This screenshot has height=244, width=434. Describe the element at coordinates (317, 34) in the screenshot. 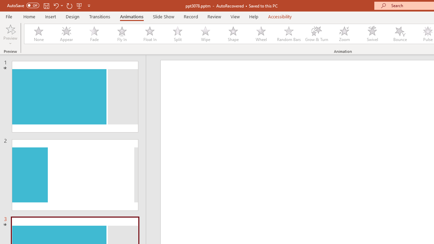

I see `Grow & Turn` at that location.